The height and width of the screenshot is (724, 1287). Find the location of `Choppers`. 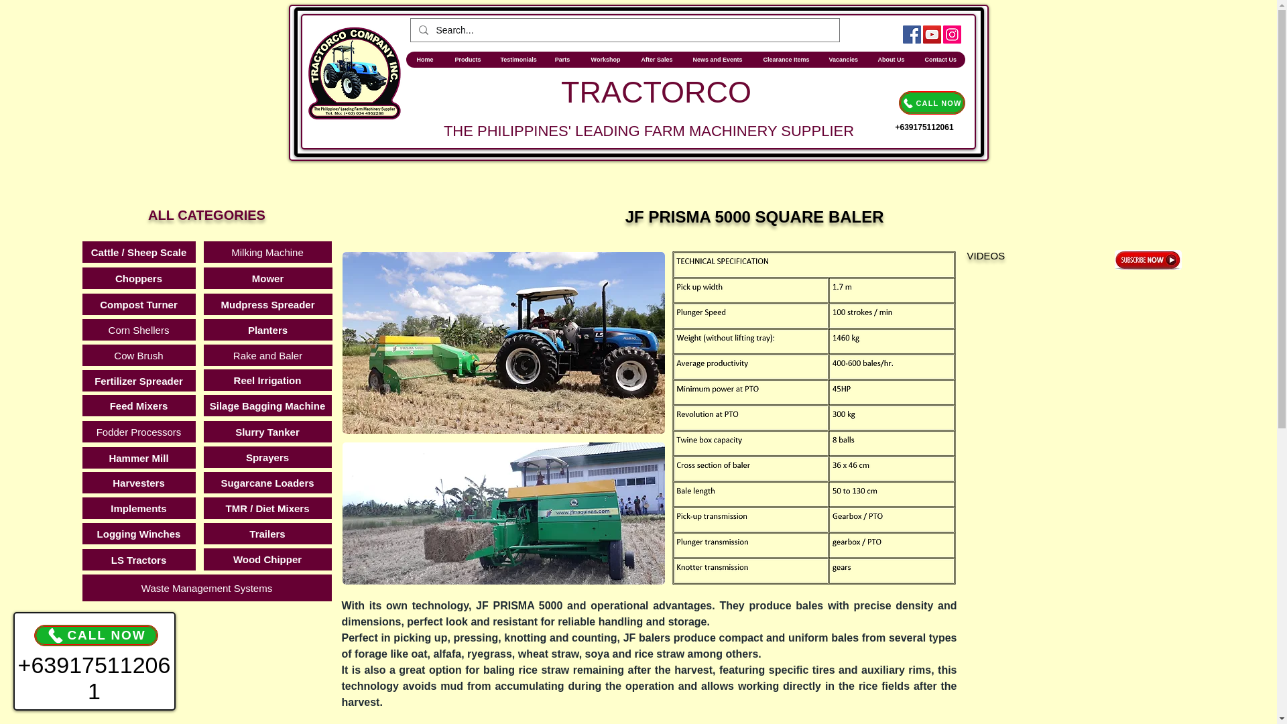

Choppers is located at coordinates (138, 278).